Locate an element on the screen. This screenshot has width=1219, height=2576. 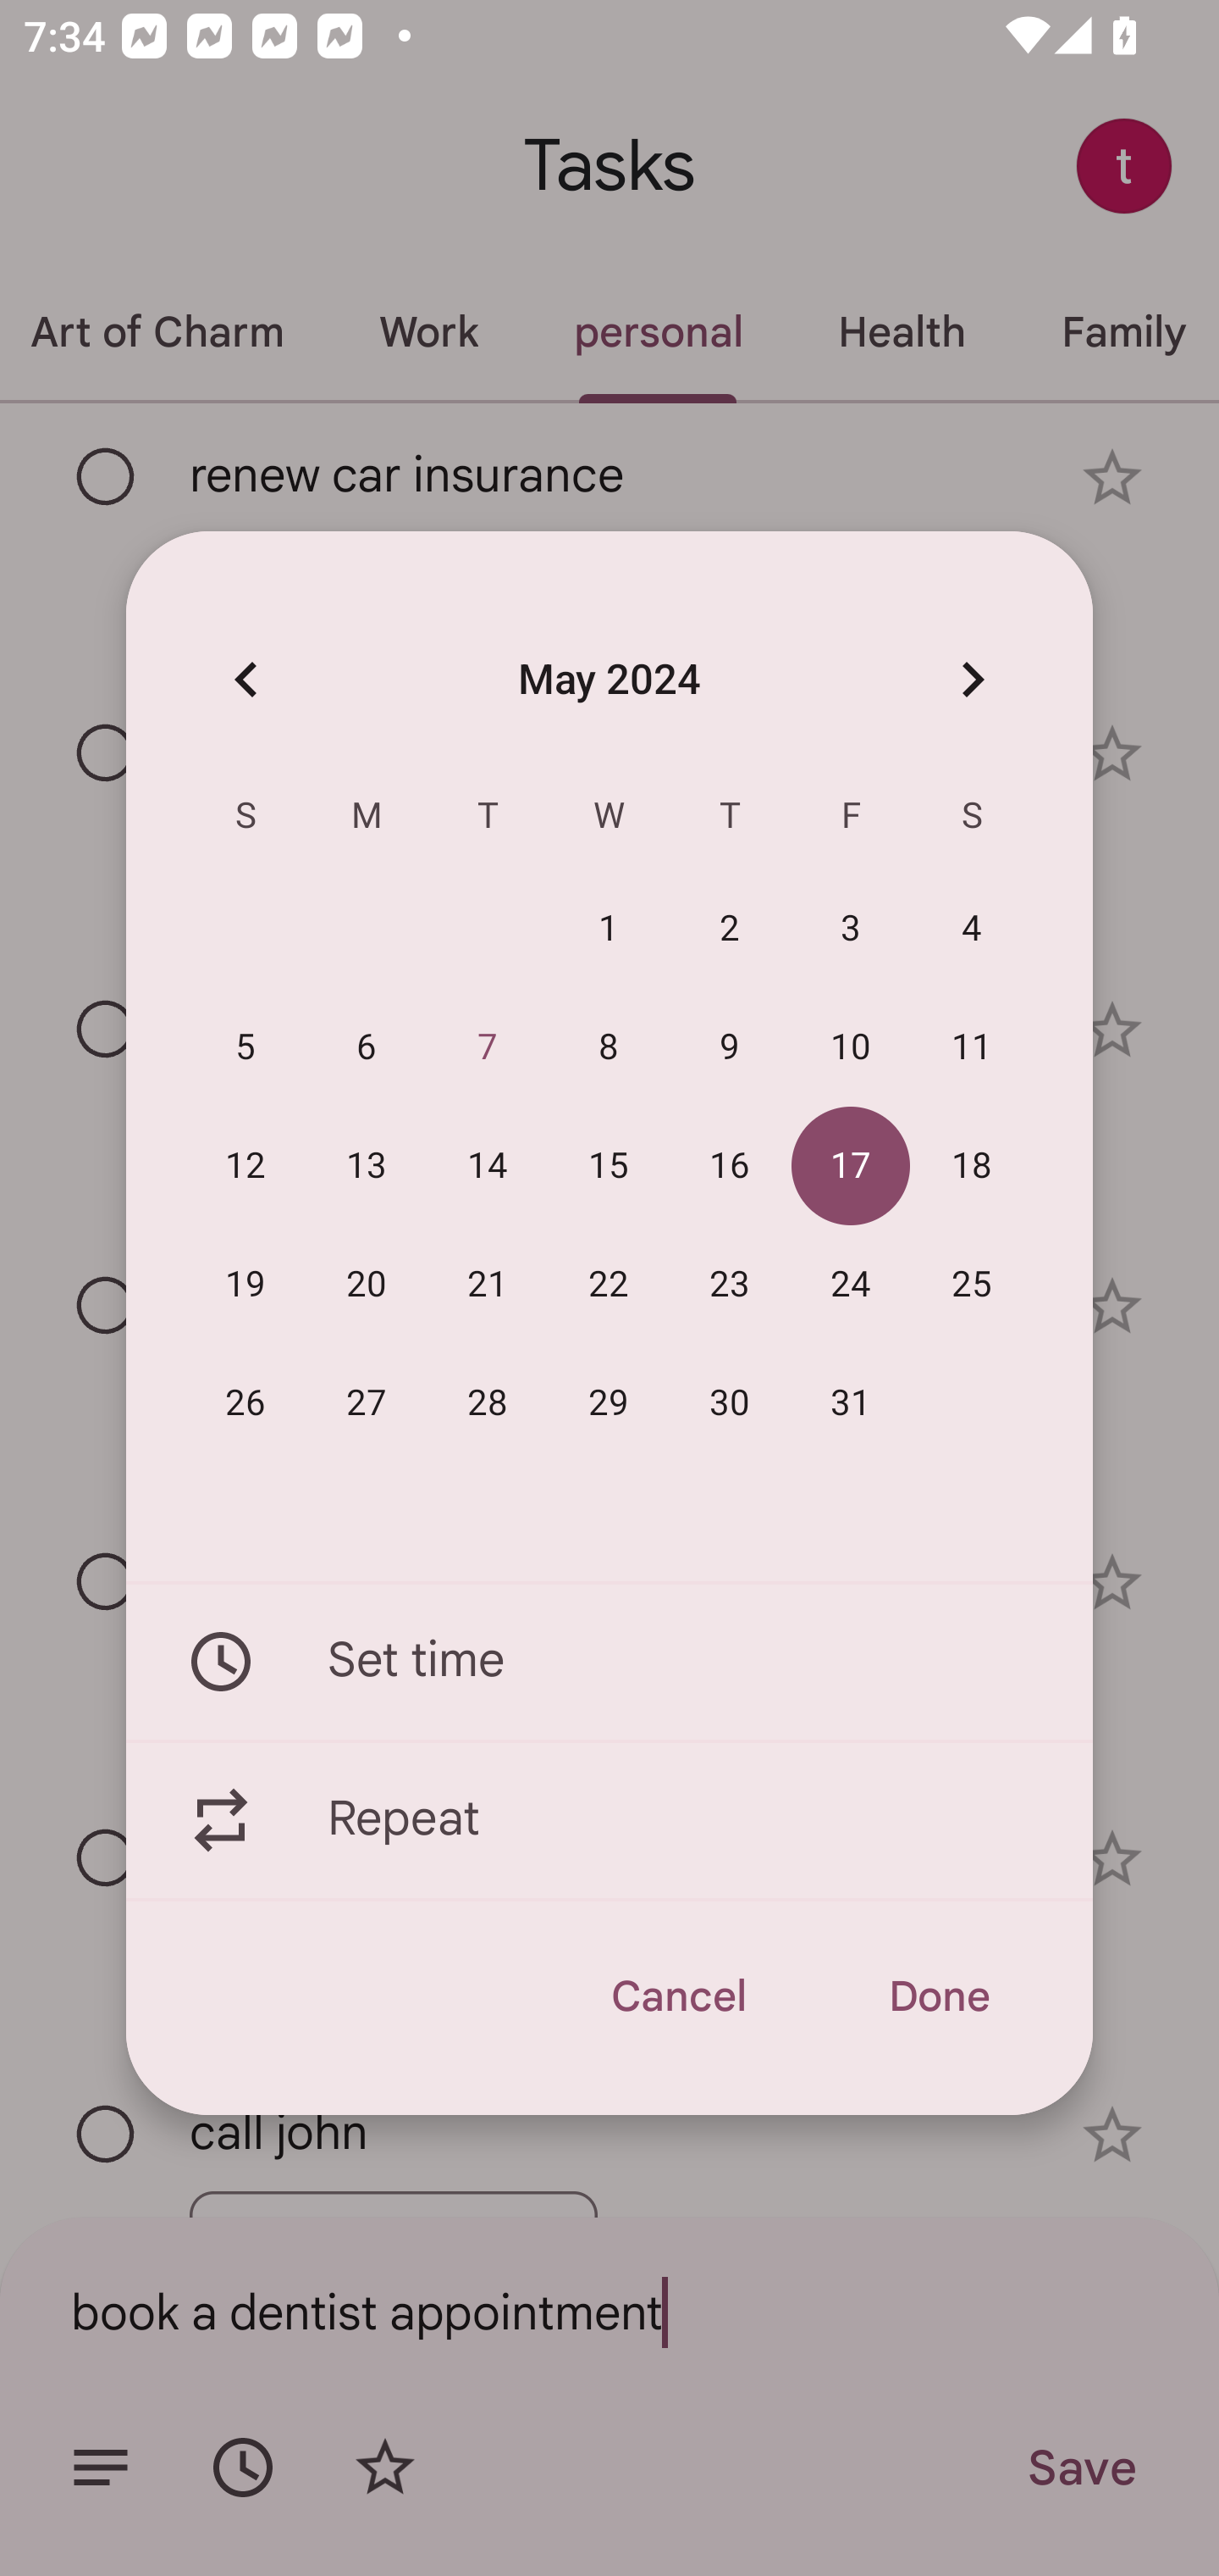
Next month is located at coordinates (972, 678).